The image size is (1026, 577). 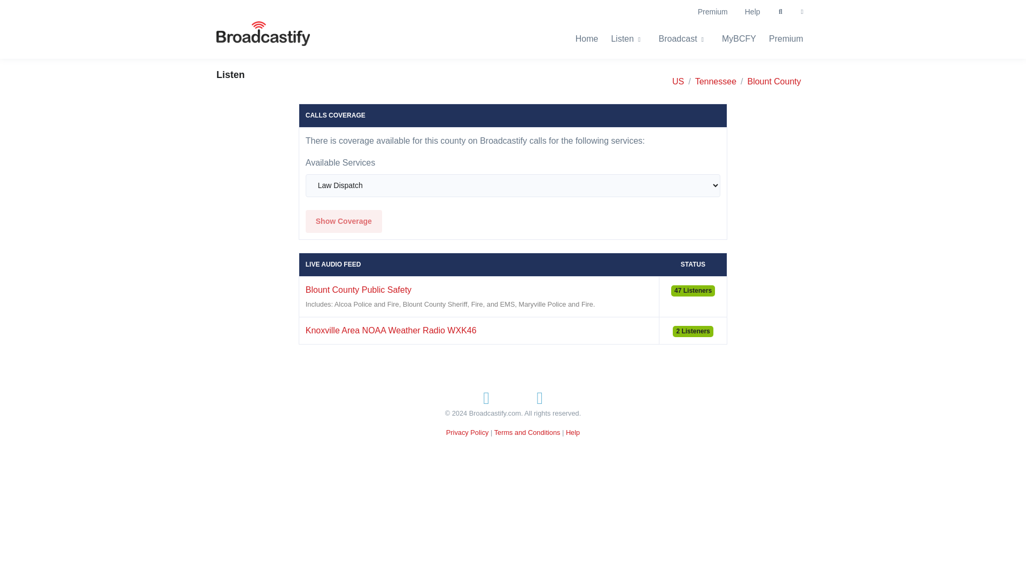 I want to click on Broadcast, so click(x=684, y=38).